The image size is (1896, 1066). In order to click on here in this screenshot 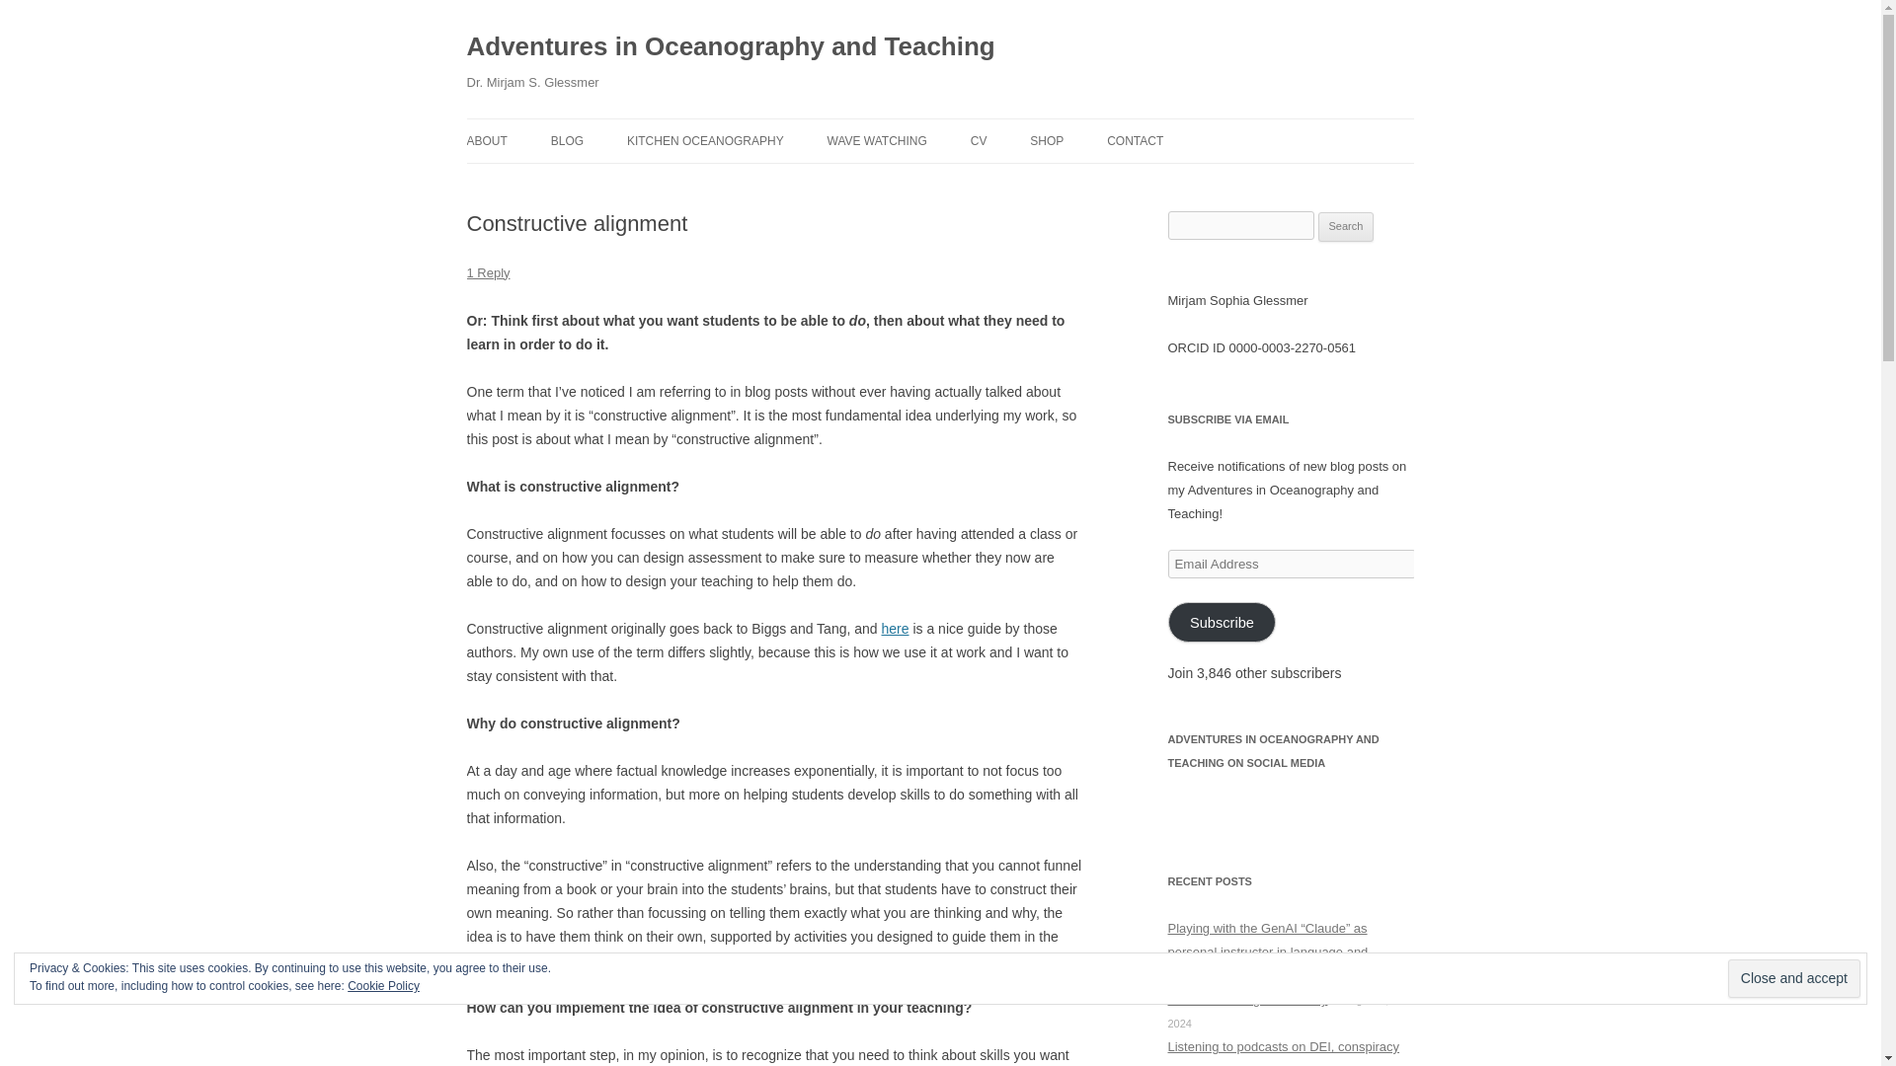, I will do `click(895, 628)`.